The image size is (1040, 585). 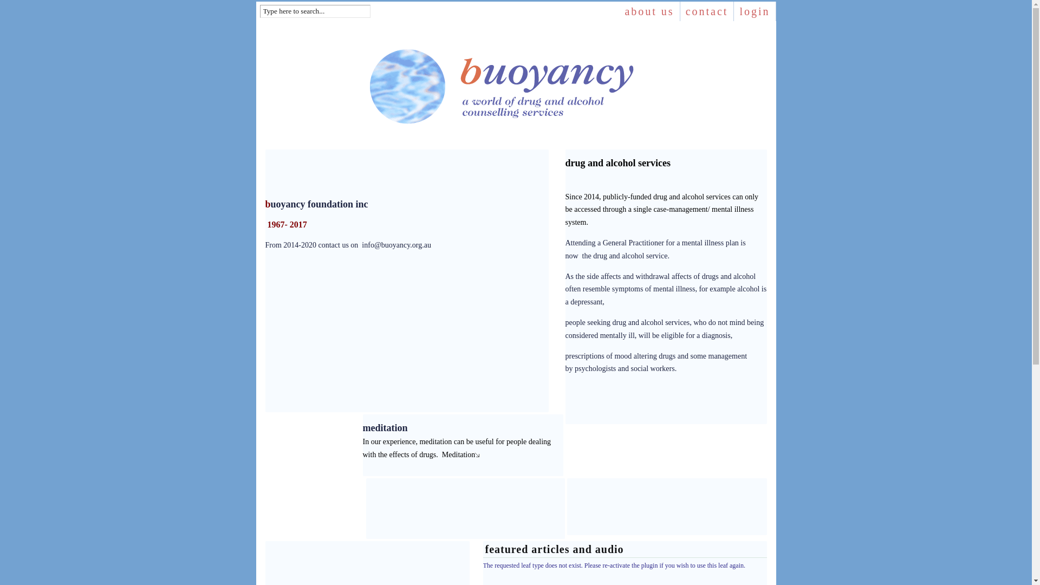 I want to click on login, so click(x=755, y=11).